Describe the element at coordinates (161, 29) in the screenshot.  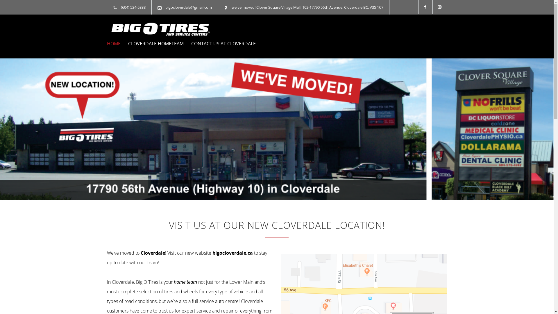
I see `Big O Tires Langley` at that location.